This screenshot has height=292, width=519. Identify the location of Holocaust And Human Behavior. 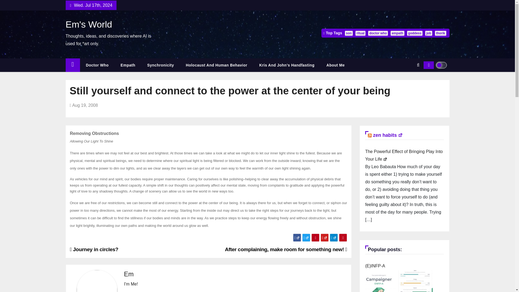
(217, 65).